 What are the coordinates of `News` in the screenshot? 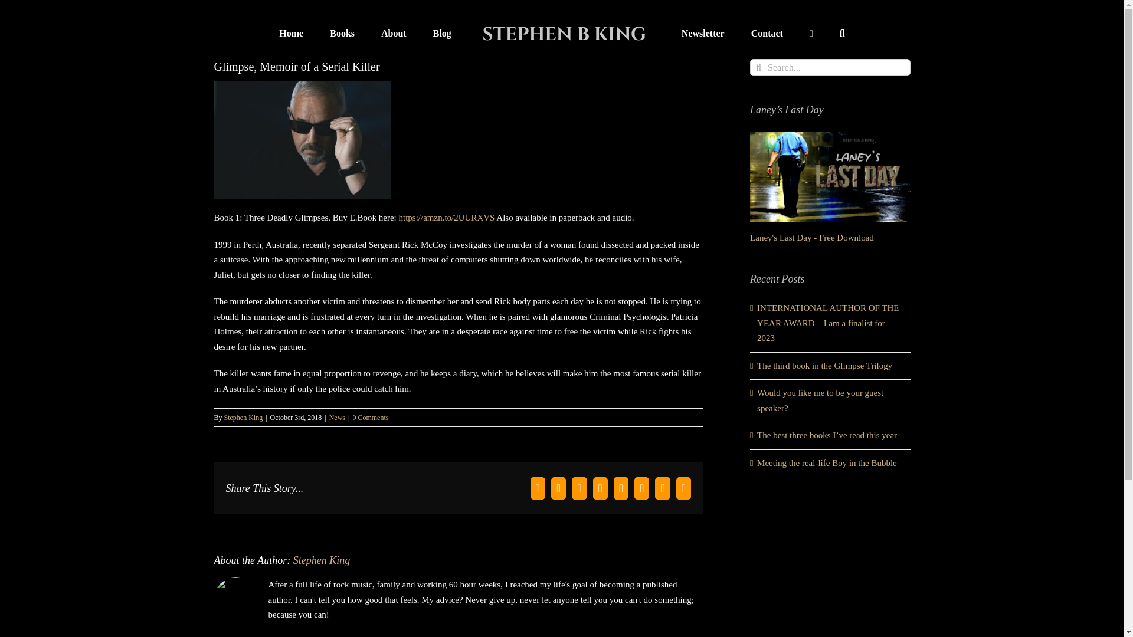 It's located at (338, 417).